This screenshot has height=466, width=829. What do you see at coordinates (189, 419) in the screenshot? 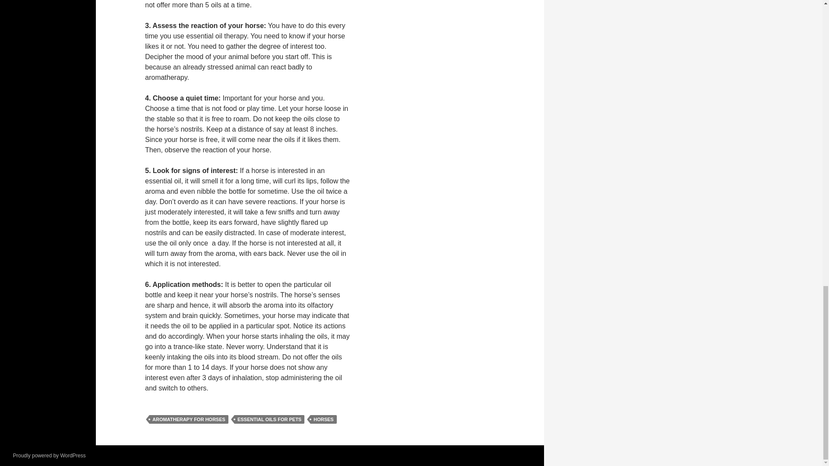
I see `AROMATHERAPY FOR HORSES` at bounding box center [189, 419].